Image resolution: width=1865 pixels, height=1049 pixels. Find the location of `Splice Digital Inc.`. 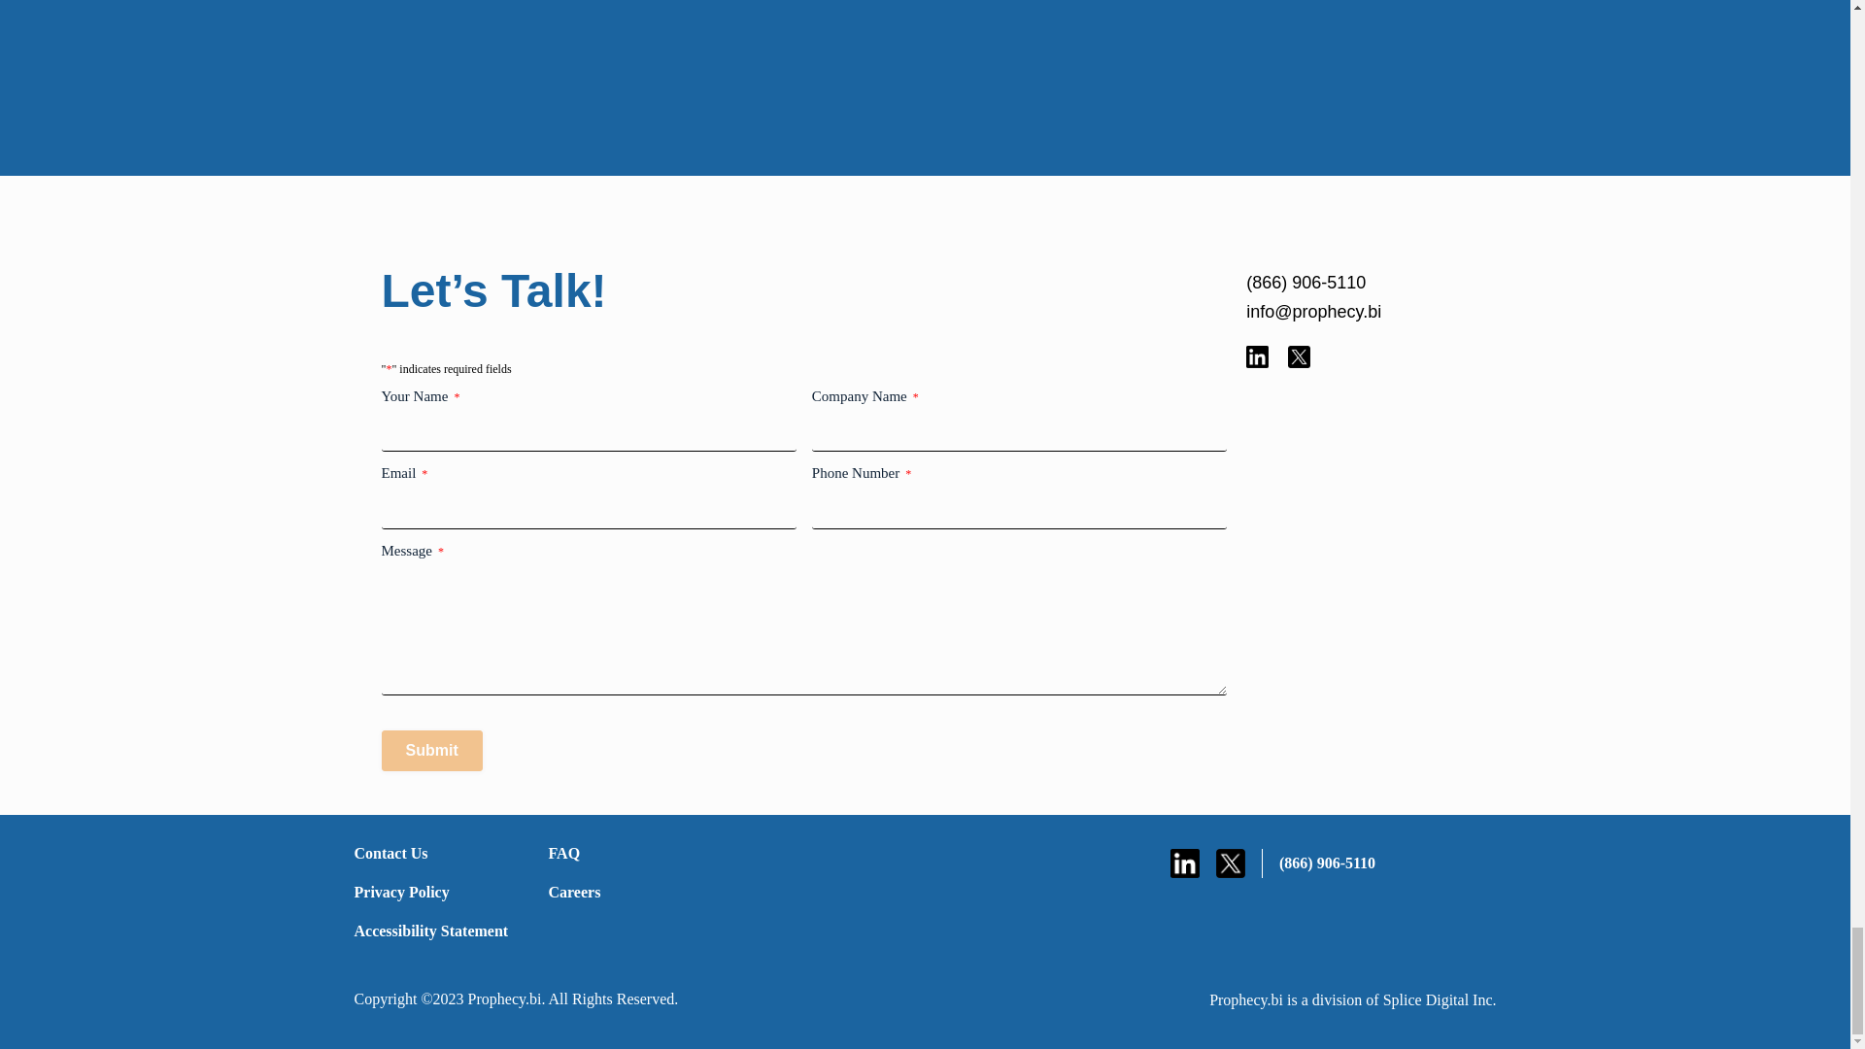

Splice Digital Inc. is located at coordinates (1440, 998).